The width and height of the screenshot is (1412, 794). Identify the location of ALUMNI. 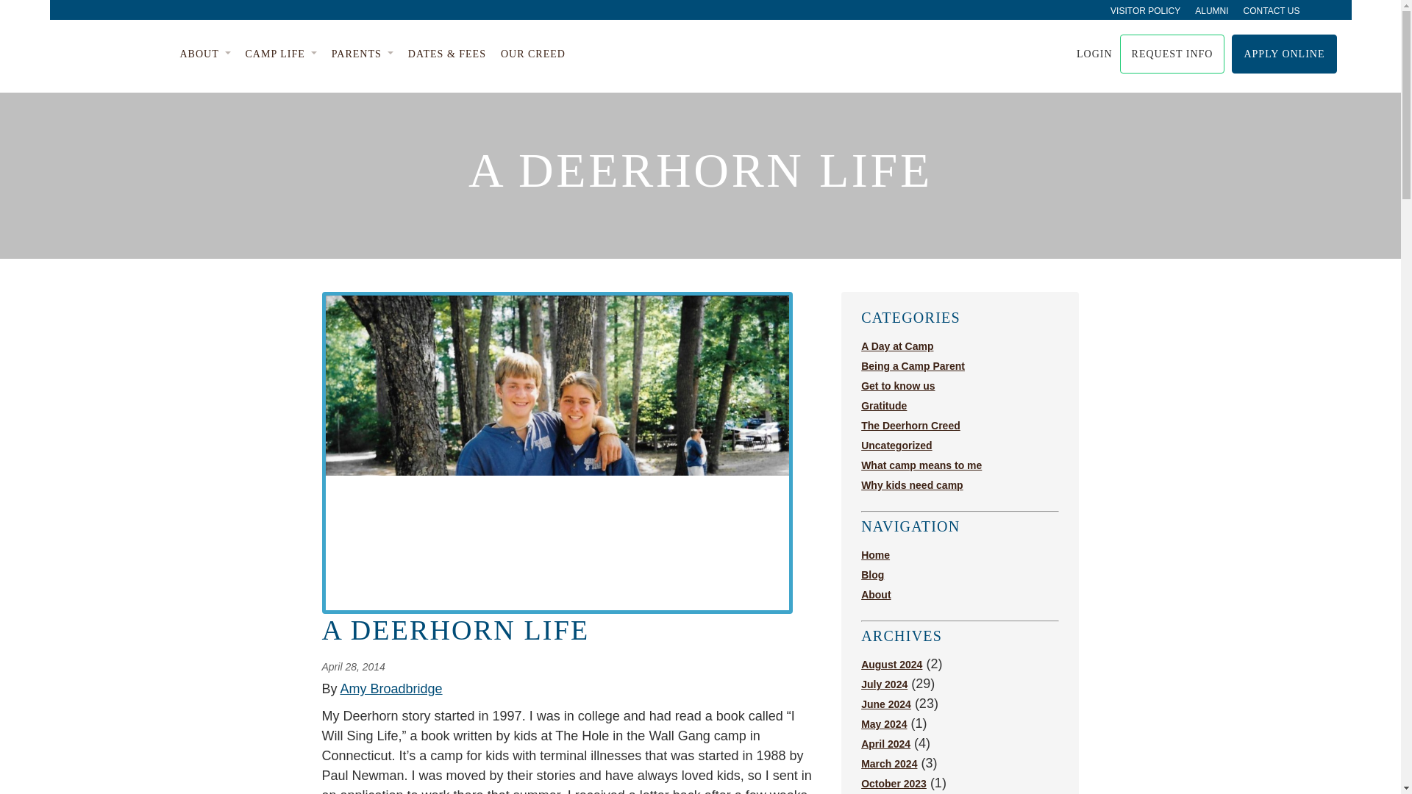
(1211, 10).